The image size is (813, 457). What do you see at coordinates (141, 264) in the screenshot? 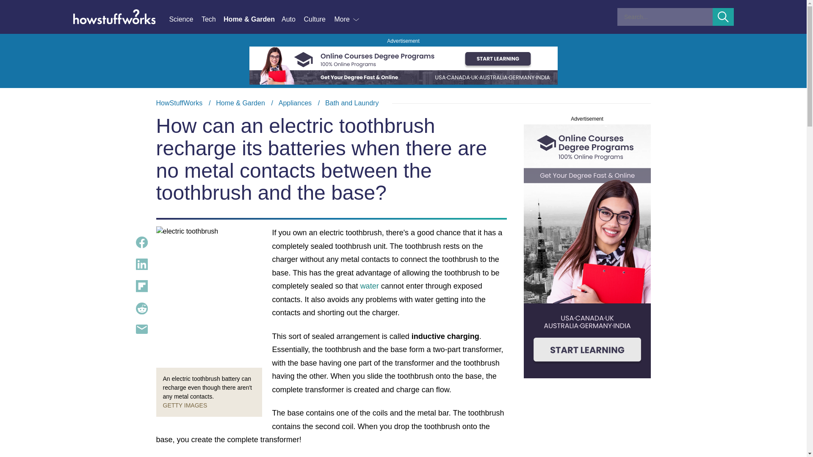
I see `Share Content on LinkedIn` at bounding box center [141, 264].